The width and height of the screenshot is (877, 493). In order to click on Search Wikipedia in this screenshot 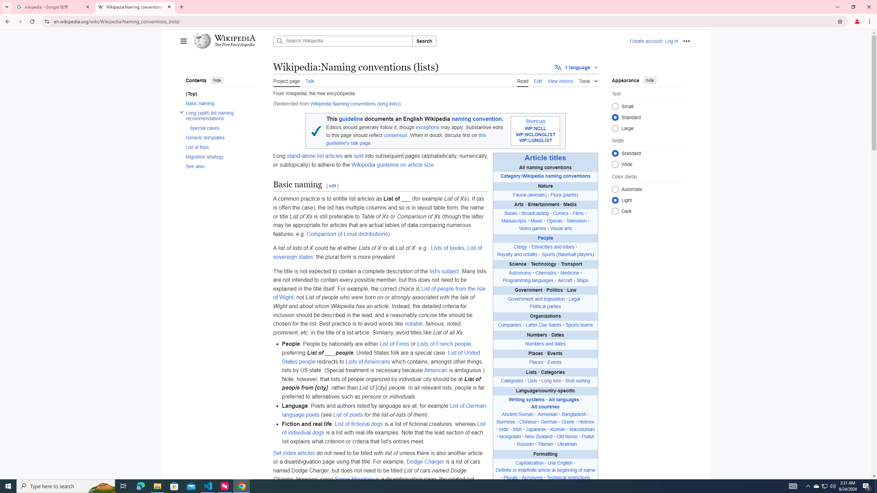, I will do `click(343, 41)`.